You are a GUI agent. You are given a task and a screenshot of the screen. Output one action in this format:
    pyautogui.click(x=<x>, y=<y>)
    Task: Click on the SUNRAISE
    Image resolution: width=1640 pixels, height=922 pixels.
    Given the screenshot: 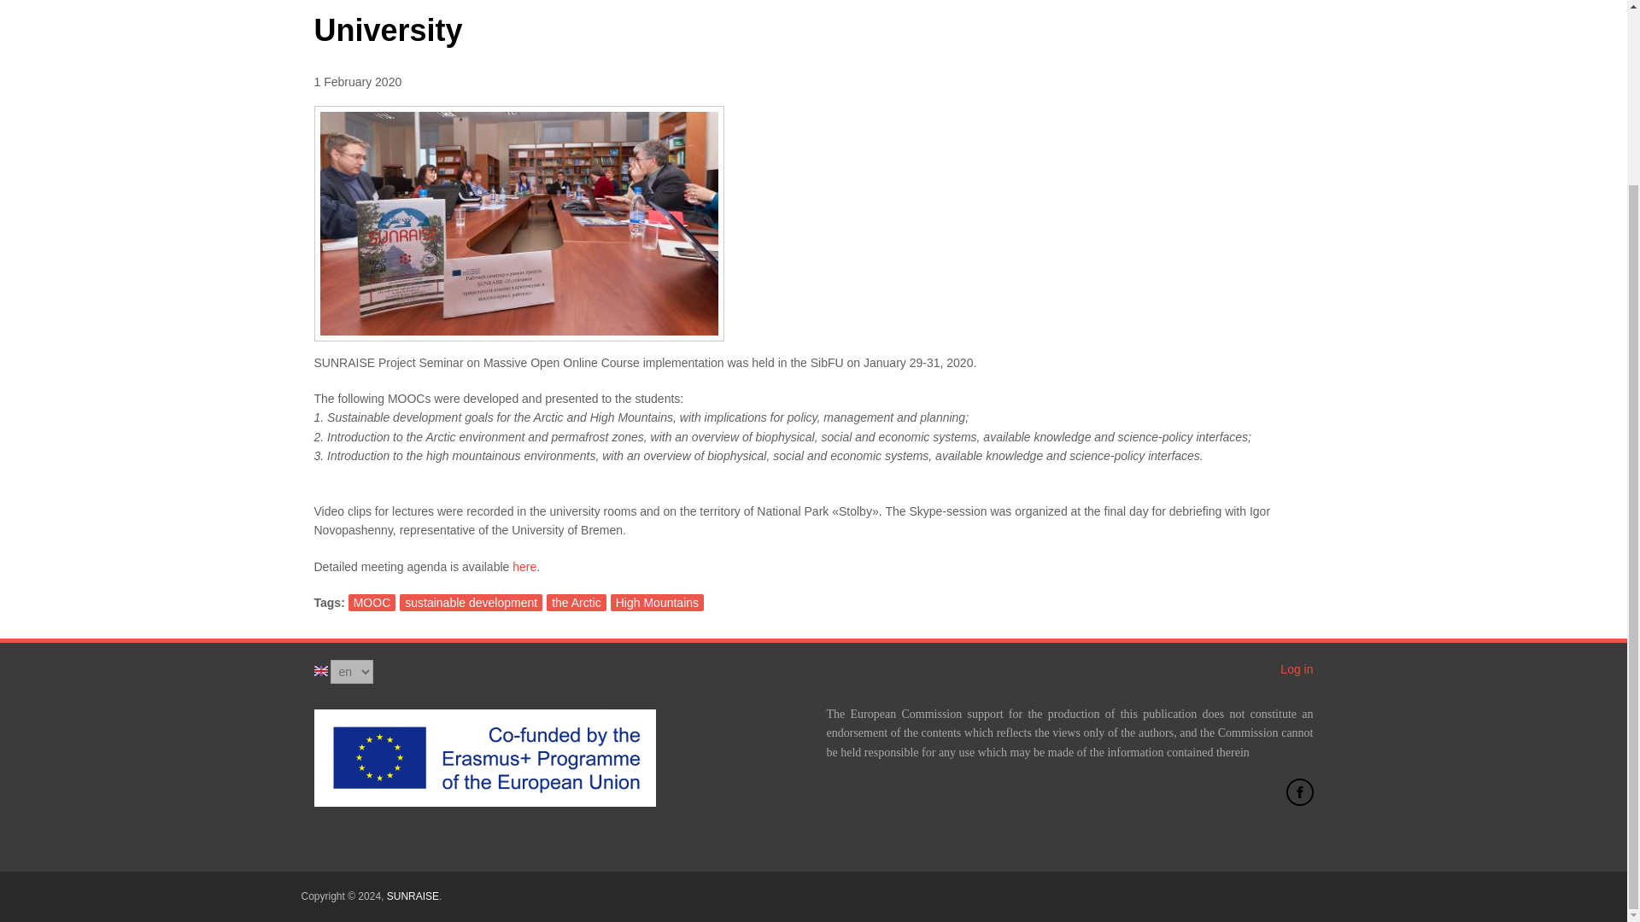 What is the action you would take?
    pyautogui.click(x=413, y=896)
    